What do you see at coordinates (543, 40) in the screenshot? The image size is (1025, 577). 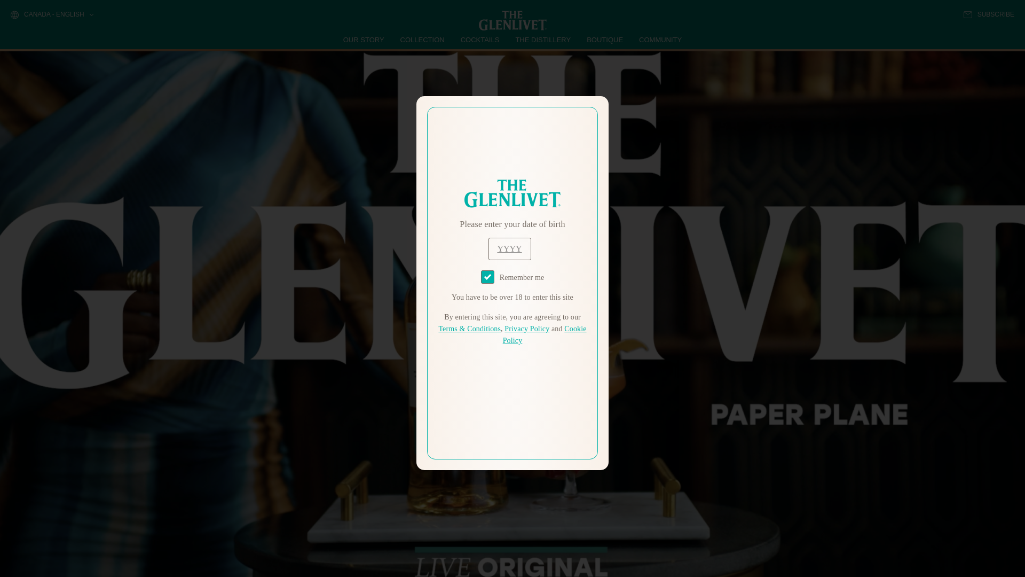 I see `THE DISTILLERY` at bounding box center [543, 40].